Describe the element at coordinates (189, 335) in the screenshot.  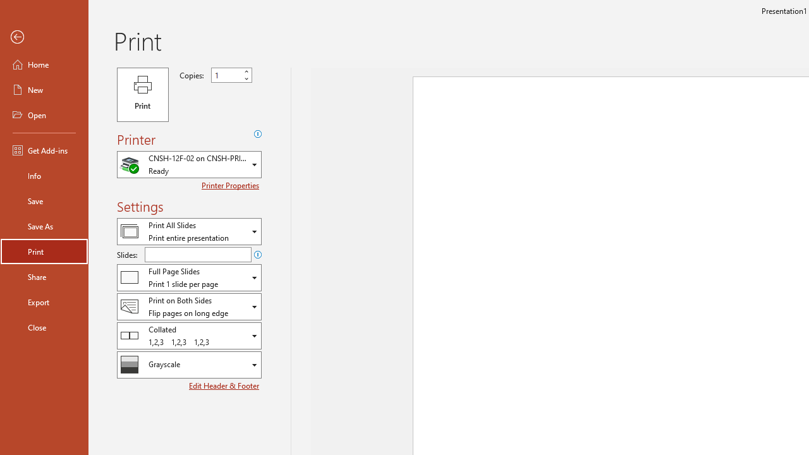
I see `Collation` at that location.